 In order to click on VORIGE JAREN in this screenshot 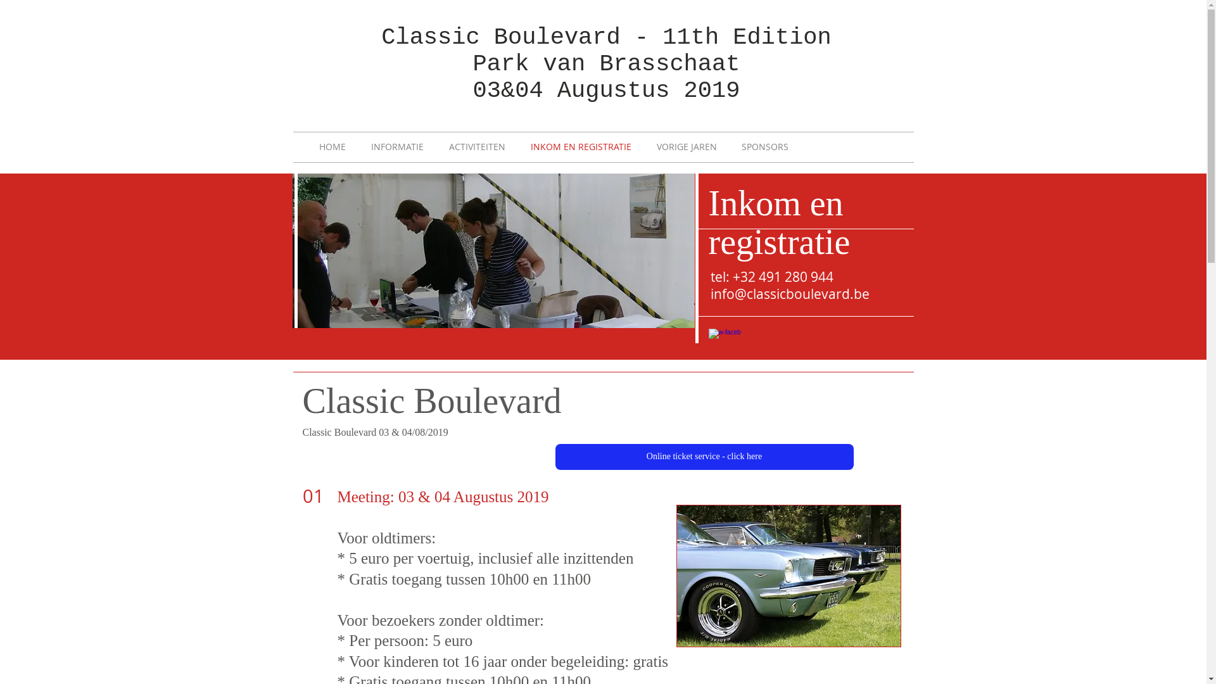, I will do `click(692, 147)`.